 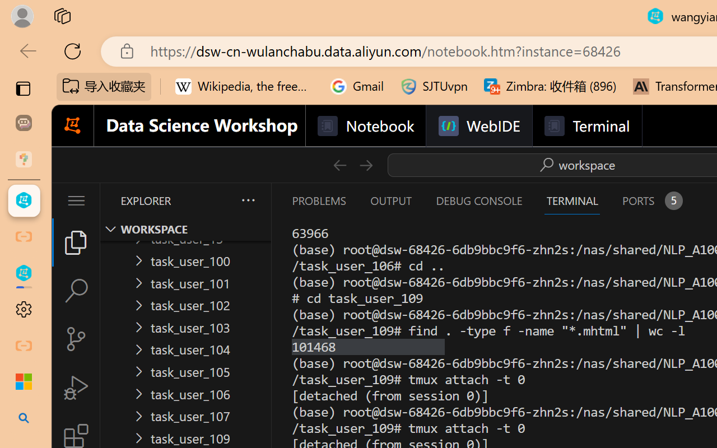 I want to click on Class: menubar compact overflow-menu-only, so click(x=76, y=200).